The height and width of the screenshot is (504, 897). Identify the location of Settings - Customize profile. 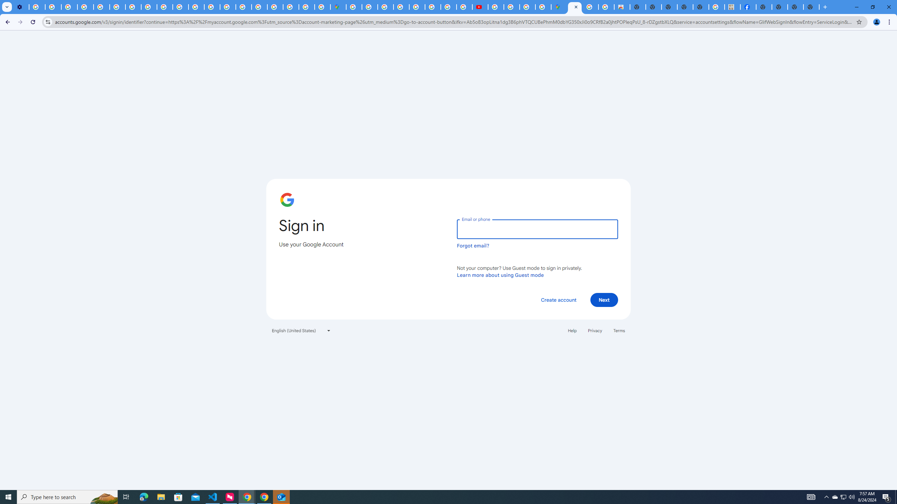
(21, 7).